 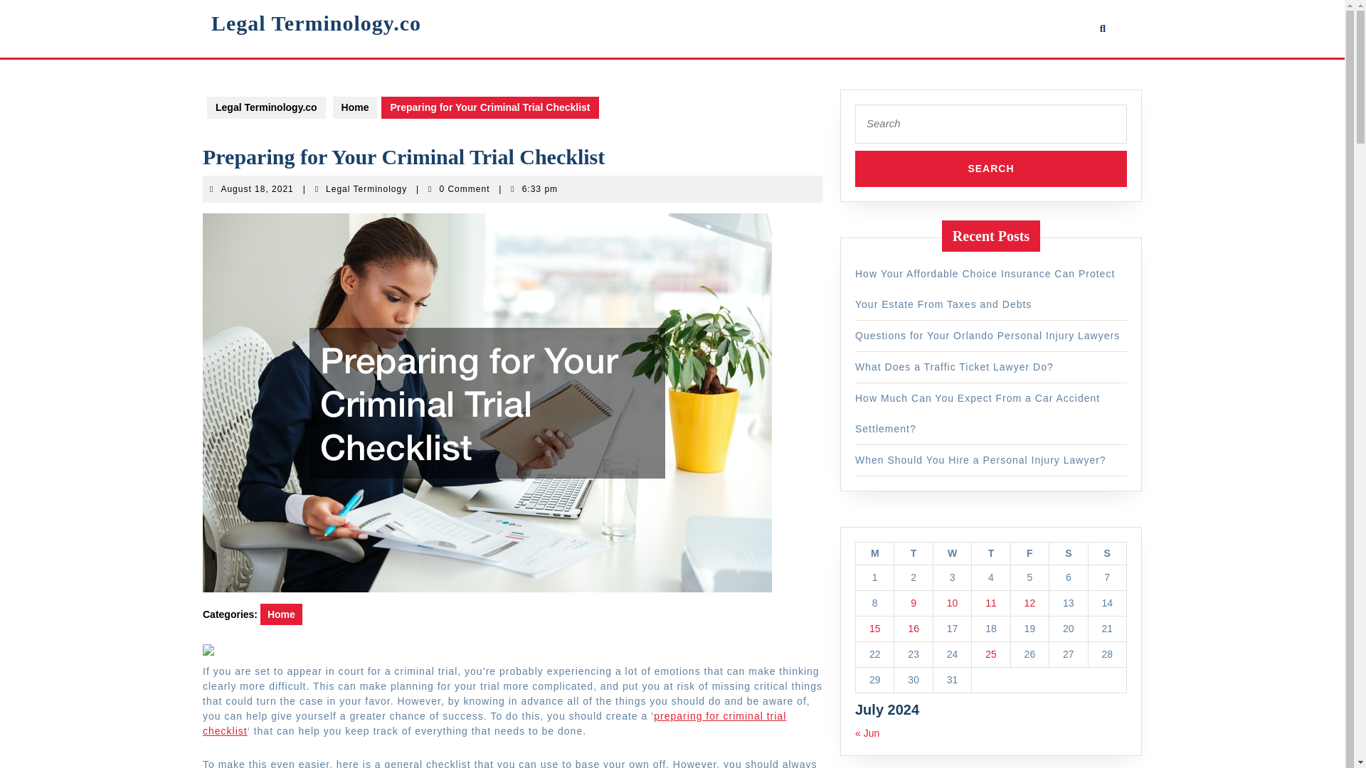 I want to click on Questions for Your Orlando Personal Injury Lawyers, so click(x=988, y=336).